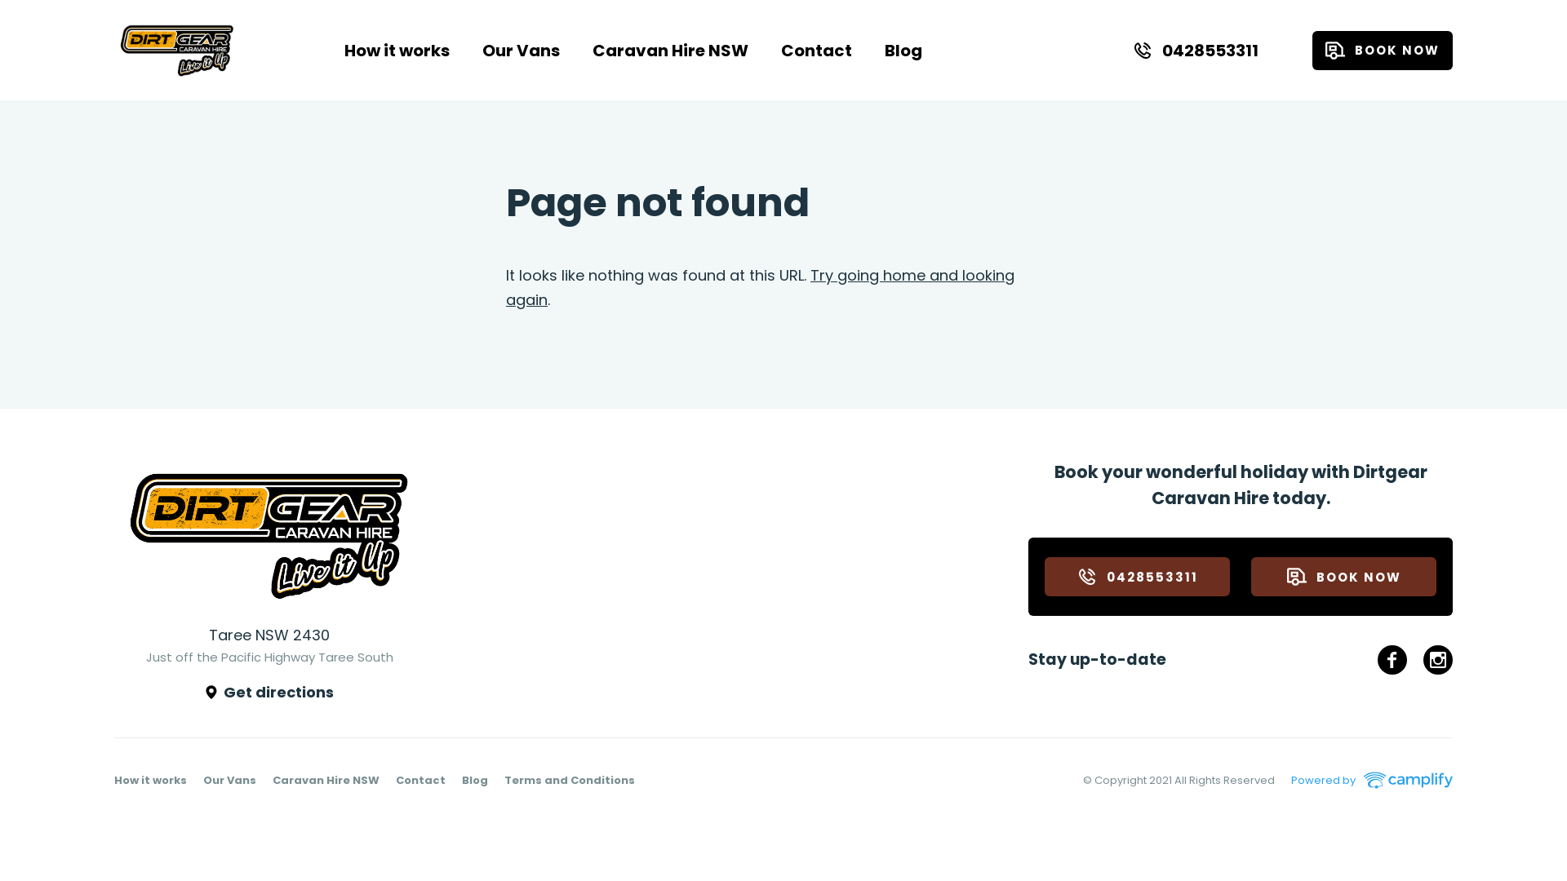  I want to click on Our Vans, so click(230, 780).